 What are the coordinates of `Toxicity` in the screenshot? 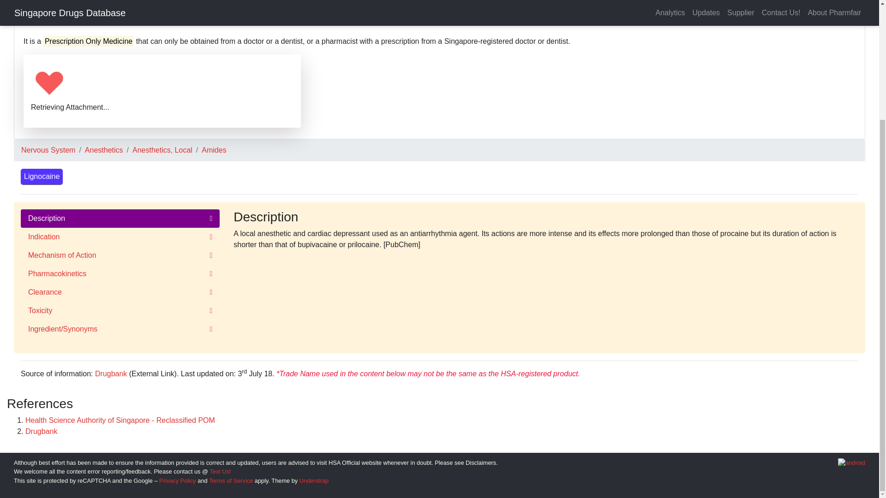 It's located at (120, 311).